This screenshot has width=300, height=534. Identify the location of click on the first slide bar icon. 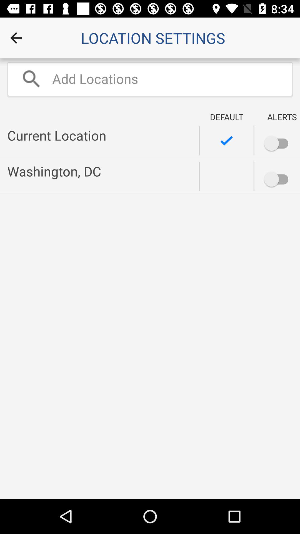
(261, 140).